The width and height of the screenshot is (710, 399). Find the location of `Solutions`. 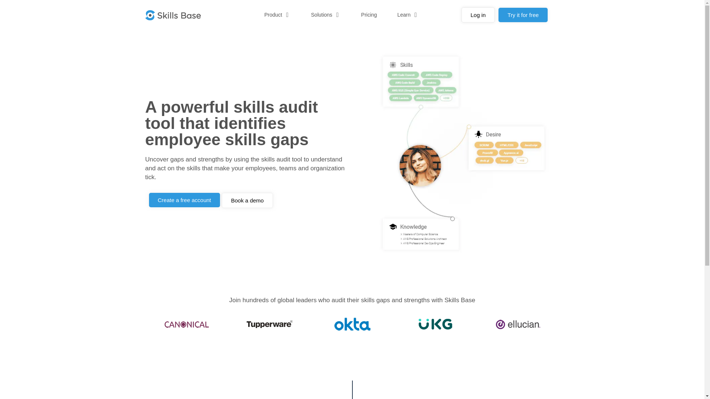

Solutions is located at coordinates (321, 15).